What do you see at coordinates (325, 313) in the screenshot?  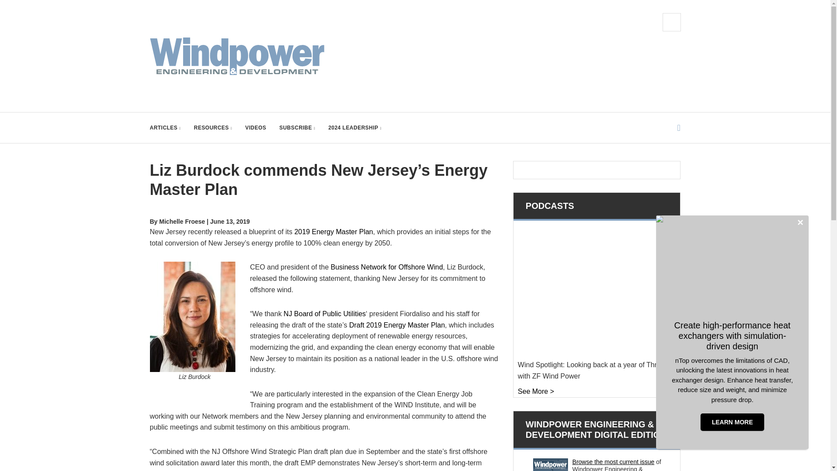 I see `NJ Board of Public Utilities` at bounding box center [325, 313].